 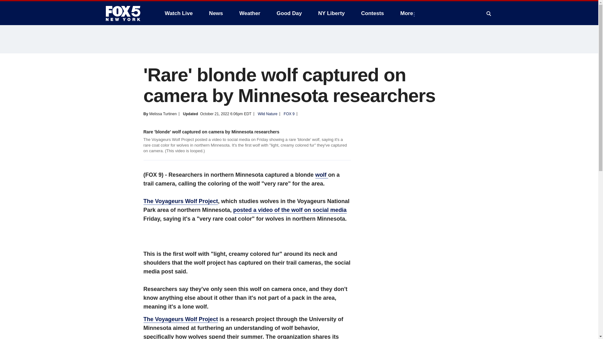 What do you see at coordinates (372, 13) in the screenshot?
I see `Contests` at bounding box center [372, 13].